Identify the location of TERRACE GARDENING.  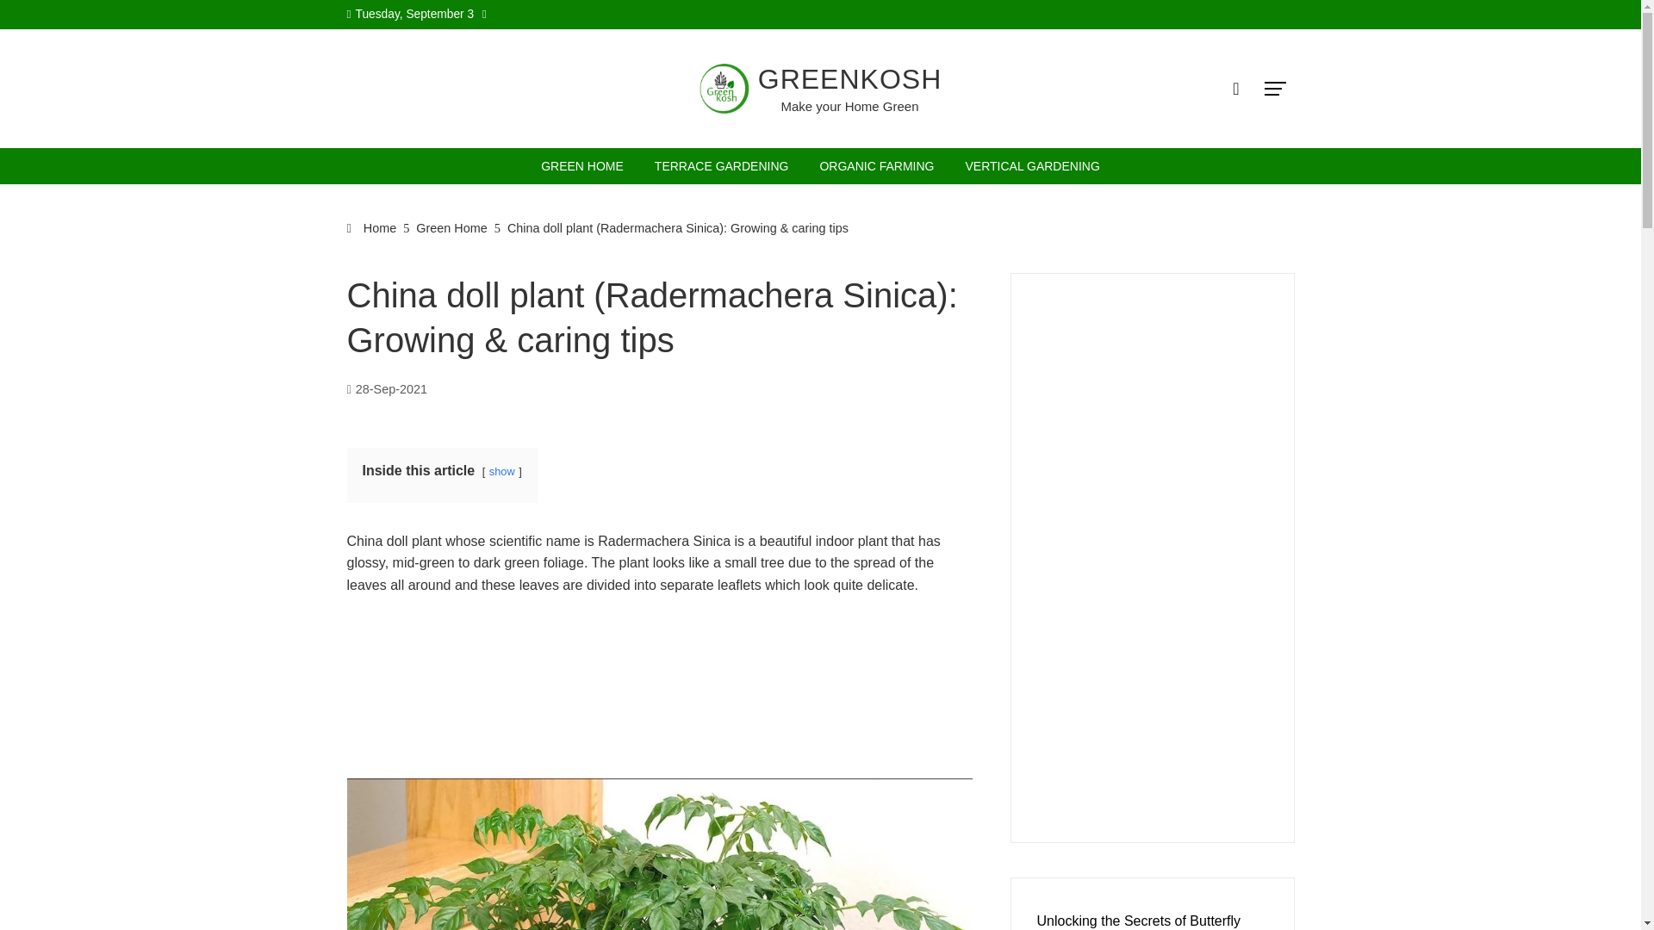
(722, 165).